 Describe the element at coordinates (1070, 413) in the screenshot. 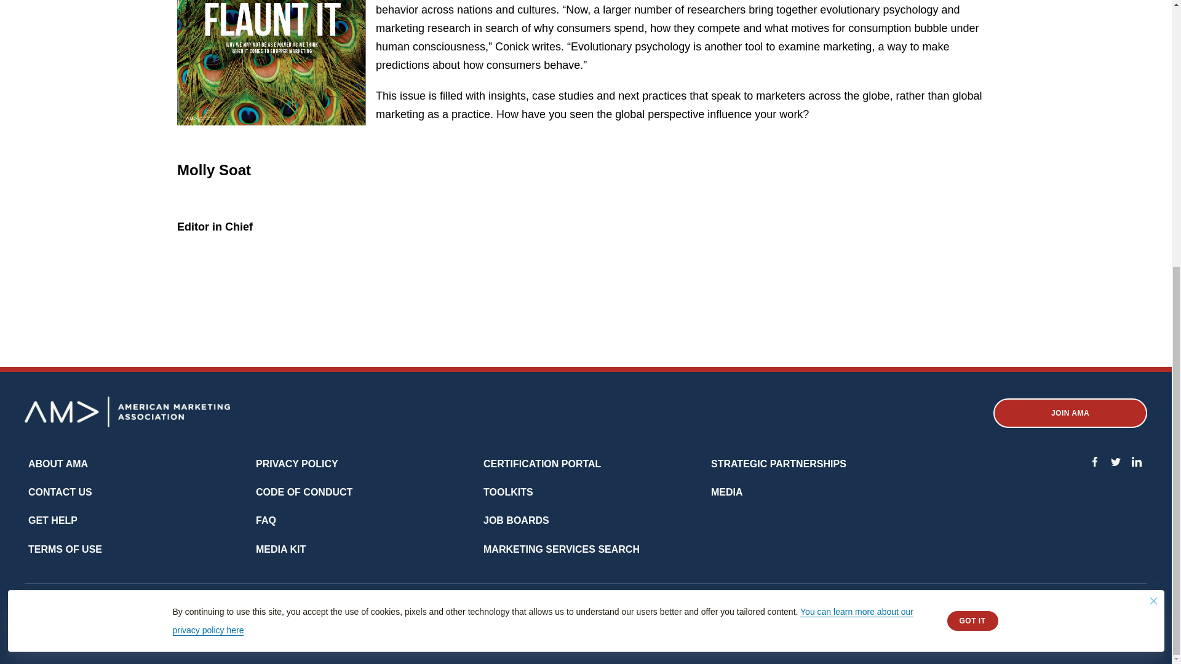

I see `JOIN AMA` at that location.